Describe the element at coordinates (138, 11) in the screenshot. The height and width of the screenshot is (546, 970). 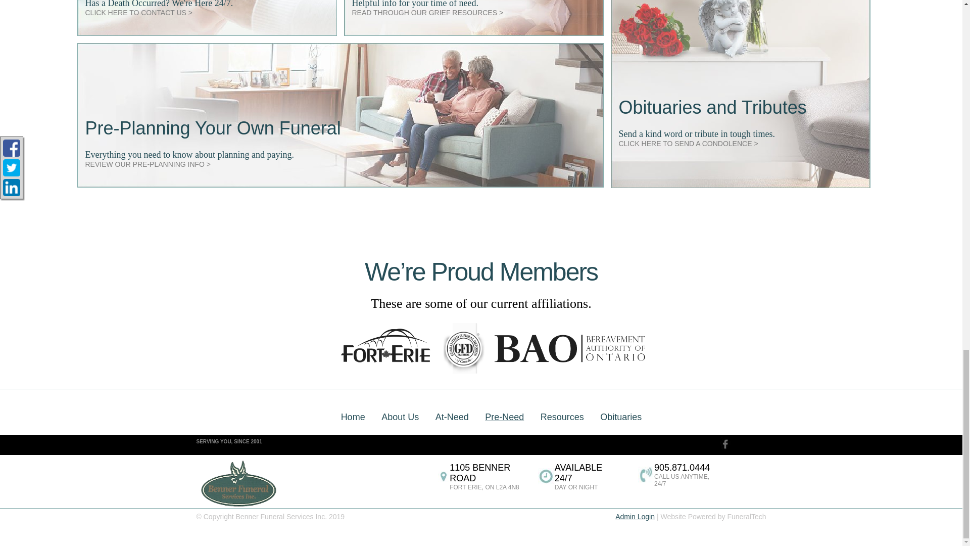
I see `Contact Us` at that location.